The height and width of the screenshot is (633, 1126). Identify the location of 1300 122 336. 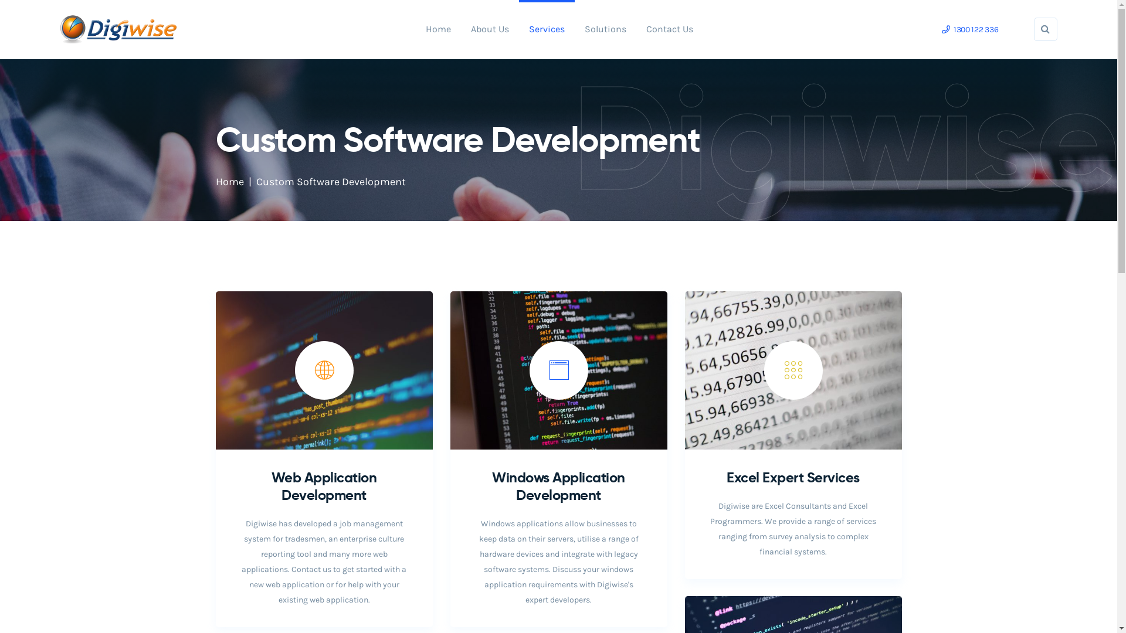
(970, 29).